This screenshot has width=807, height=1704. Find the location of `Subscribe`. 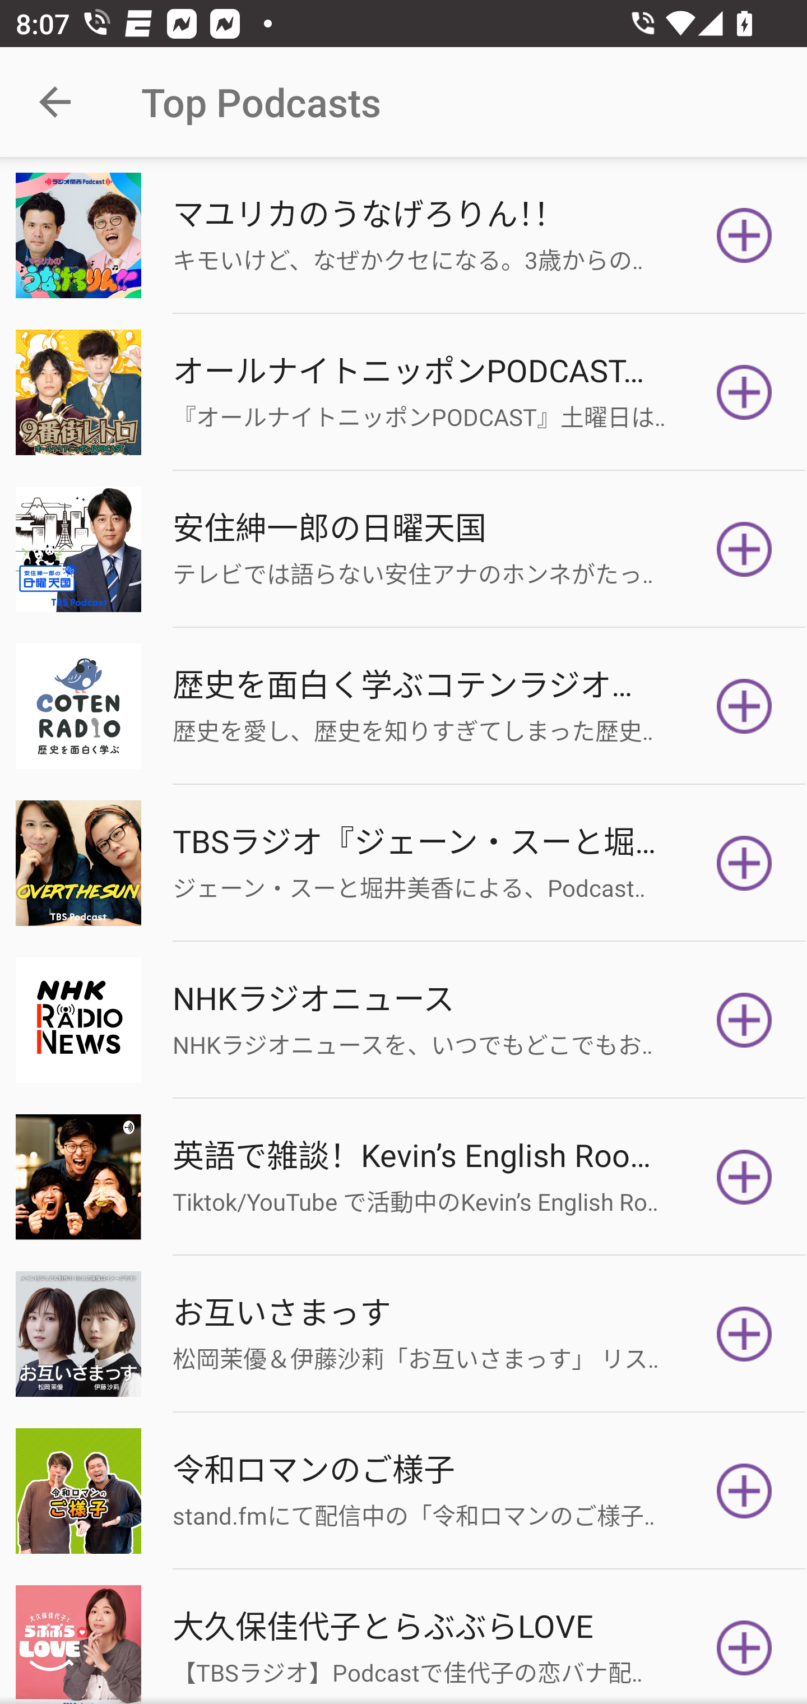

Subscribe is located at coordinates (744, 1645).